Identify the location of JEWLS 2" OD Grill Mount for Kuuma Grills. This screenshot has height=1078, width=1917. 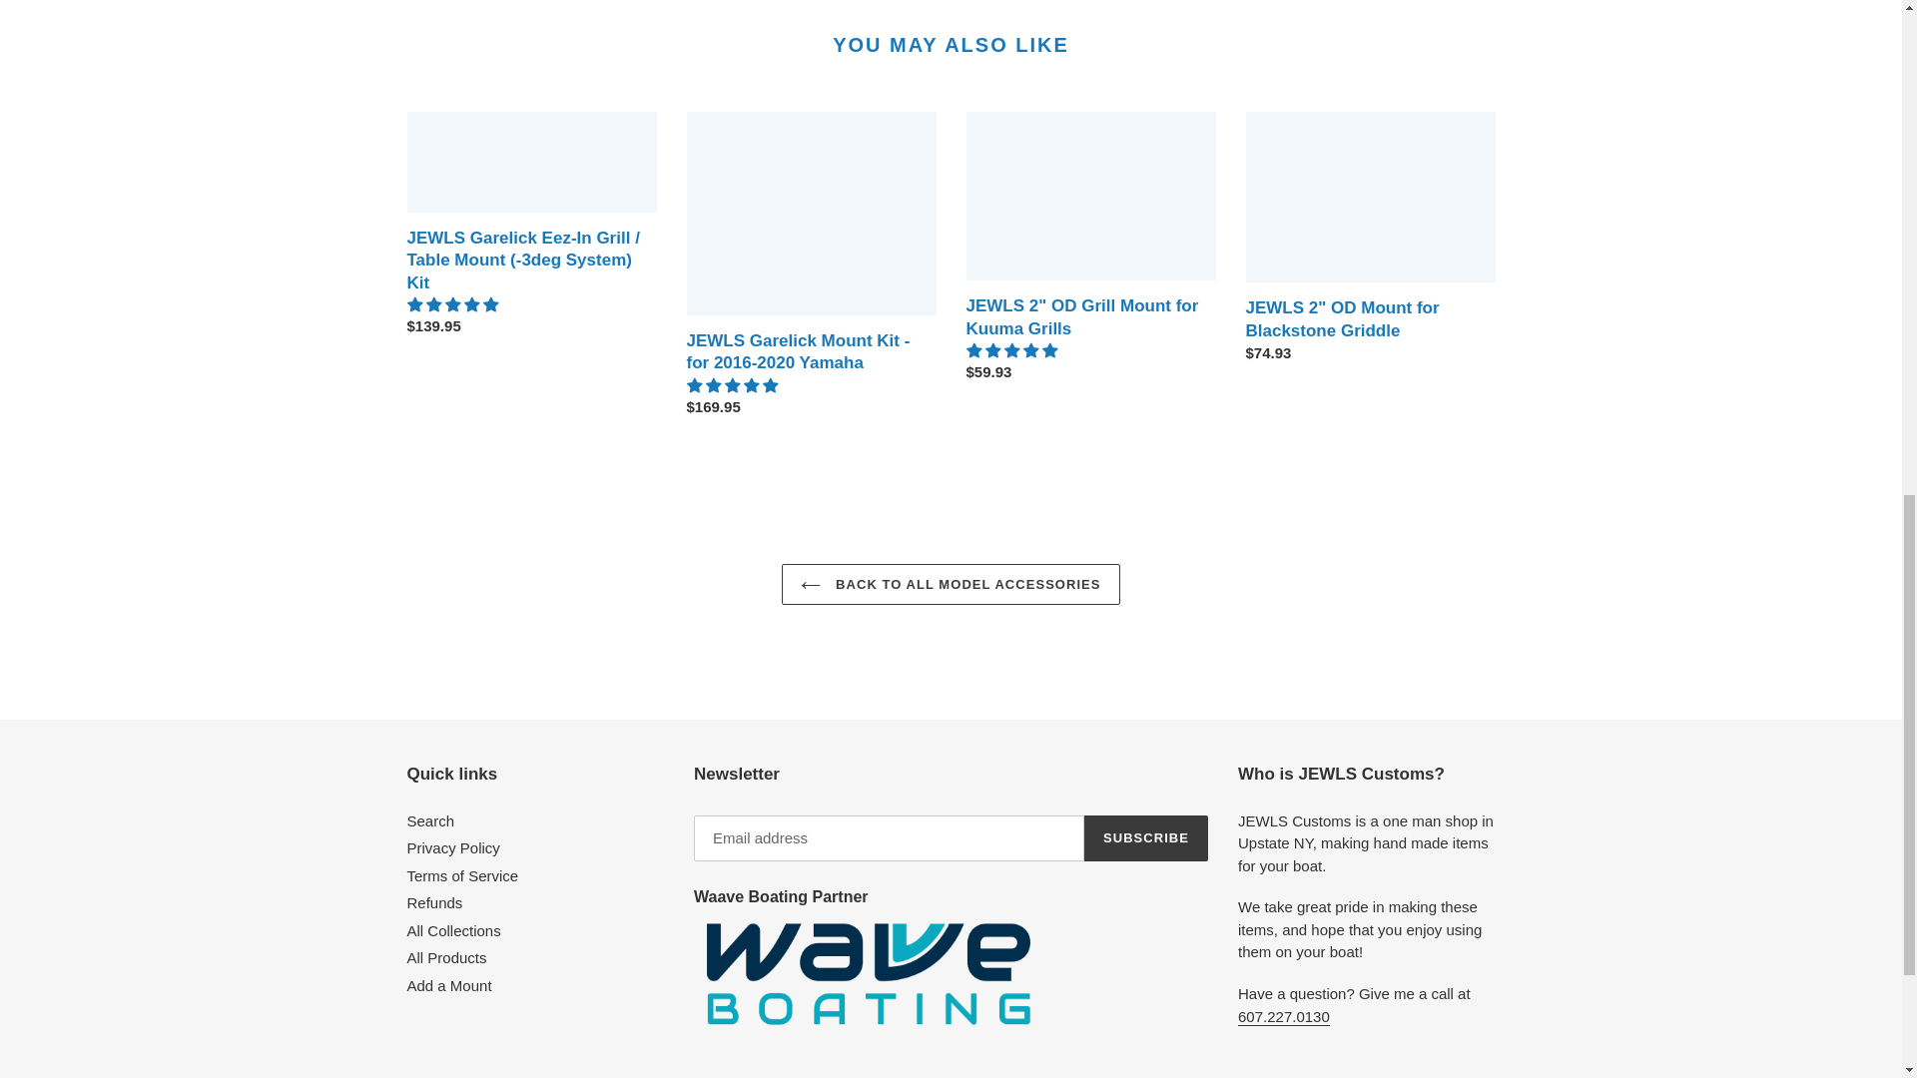
(1090, 252).